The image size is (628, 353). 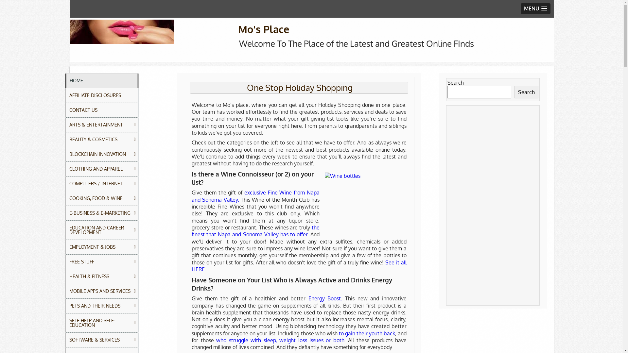 I want to click on who struggle with sleep, weight loss issues or both., so click(x=281, y=340).